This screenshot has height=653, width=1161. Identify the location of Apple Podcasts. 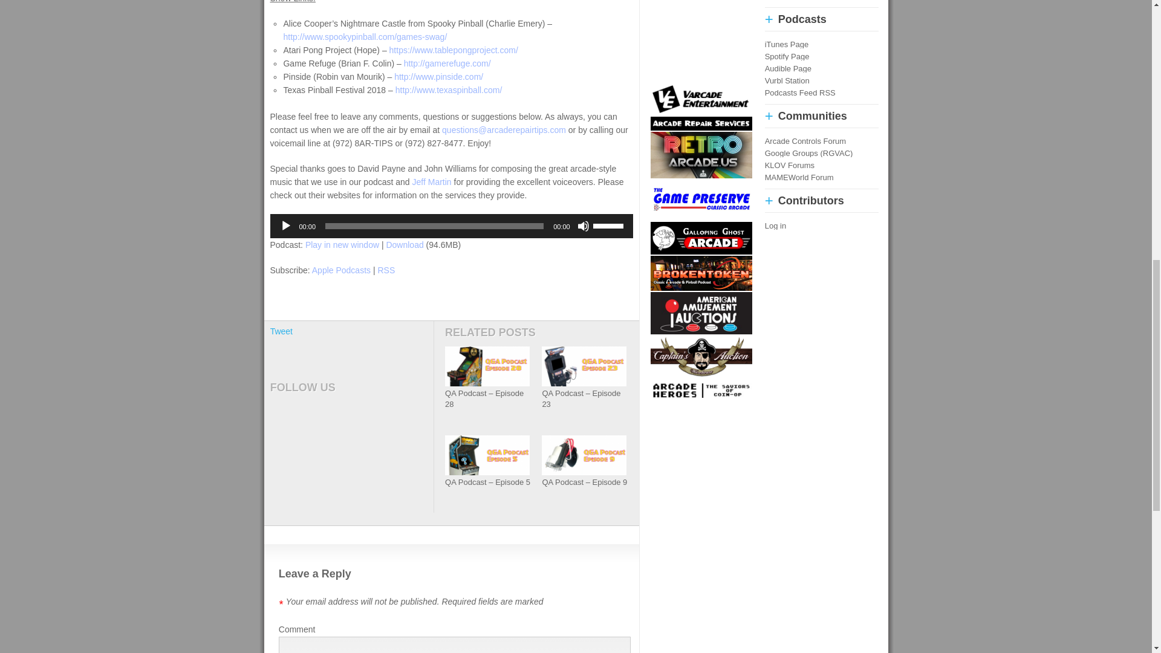
(341, 270).